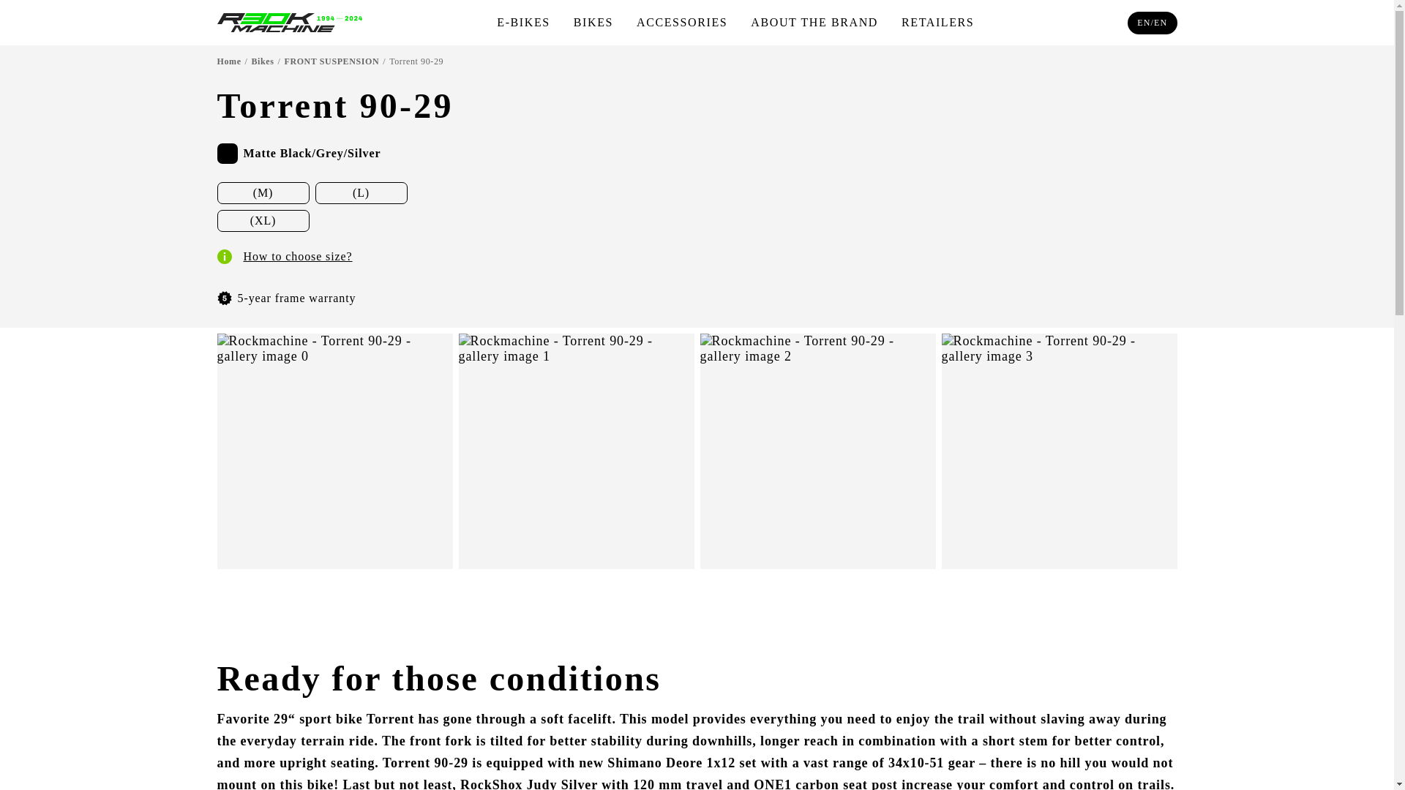  I want to click on Home, so click(228, 61).